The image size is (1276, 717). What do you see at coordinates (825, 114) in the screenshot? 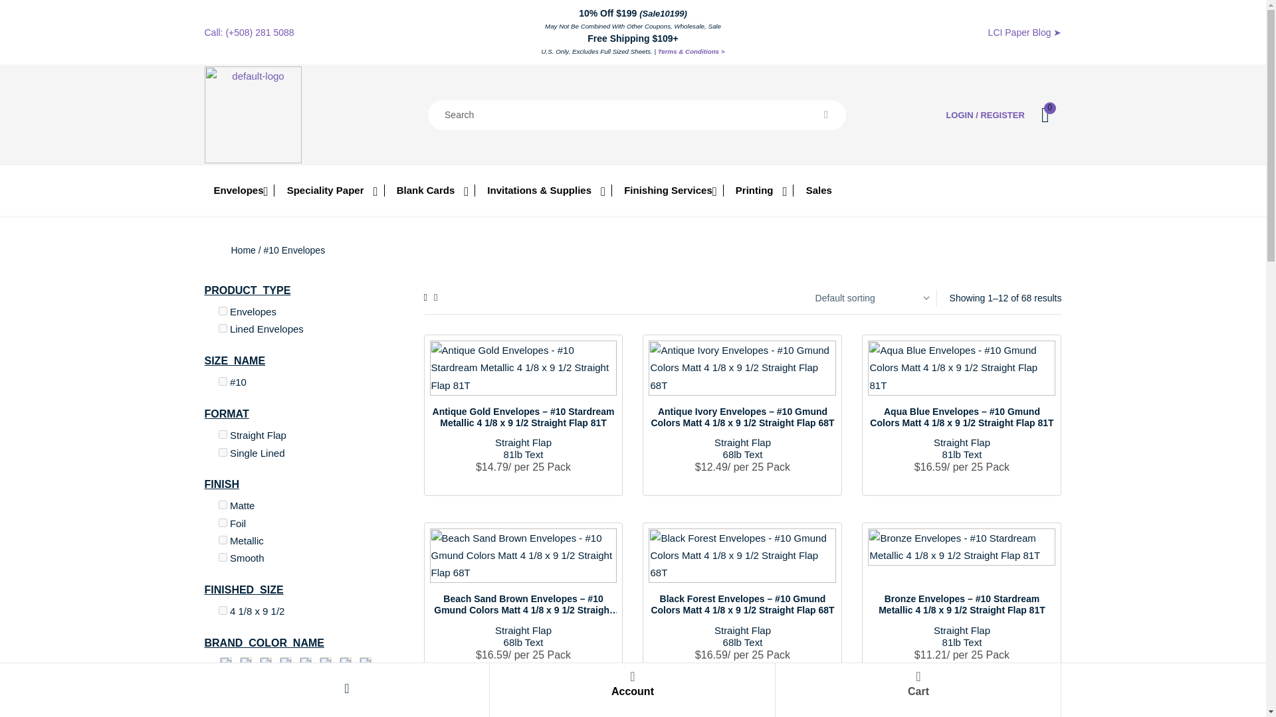
I see `Search` at bounding box center [825, 114].